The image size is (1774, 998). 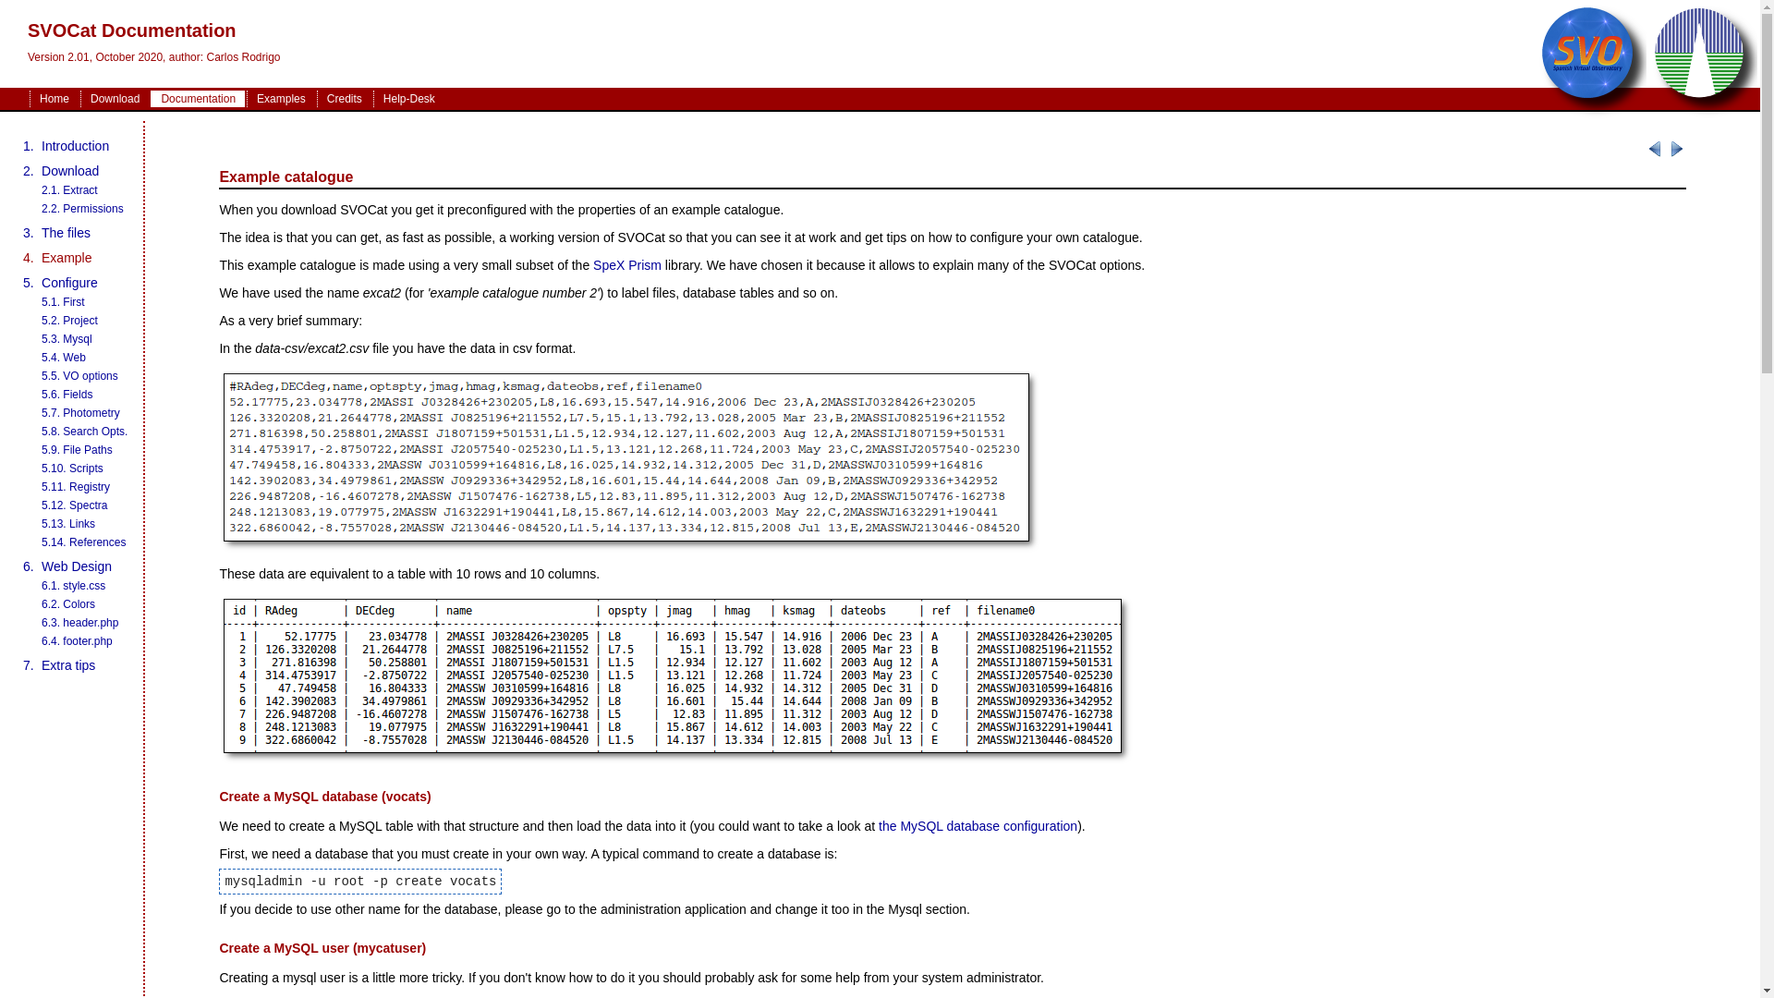 What do you see at coordinates (67, 338) in the screenshot?
I see `5.3. Mysql` at bounding box center [67, 338].